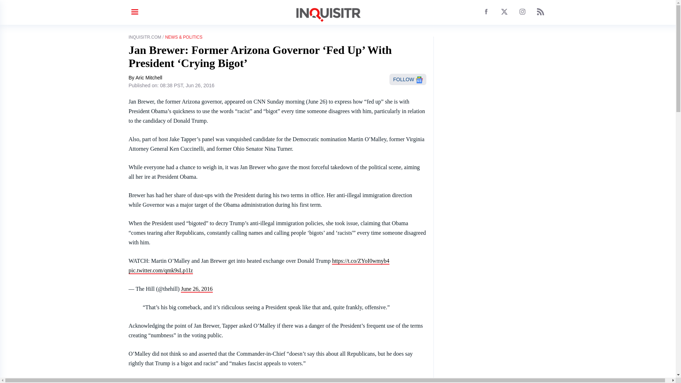 The image size is (681, 383). I want to click on INQUISITR.COM, so click(145, 37).